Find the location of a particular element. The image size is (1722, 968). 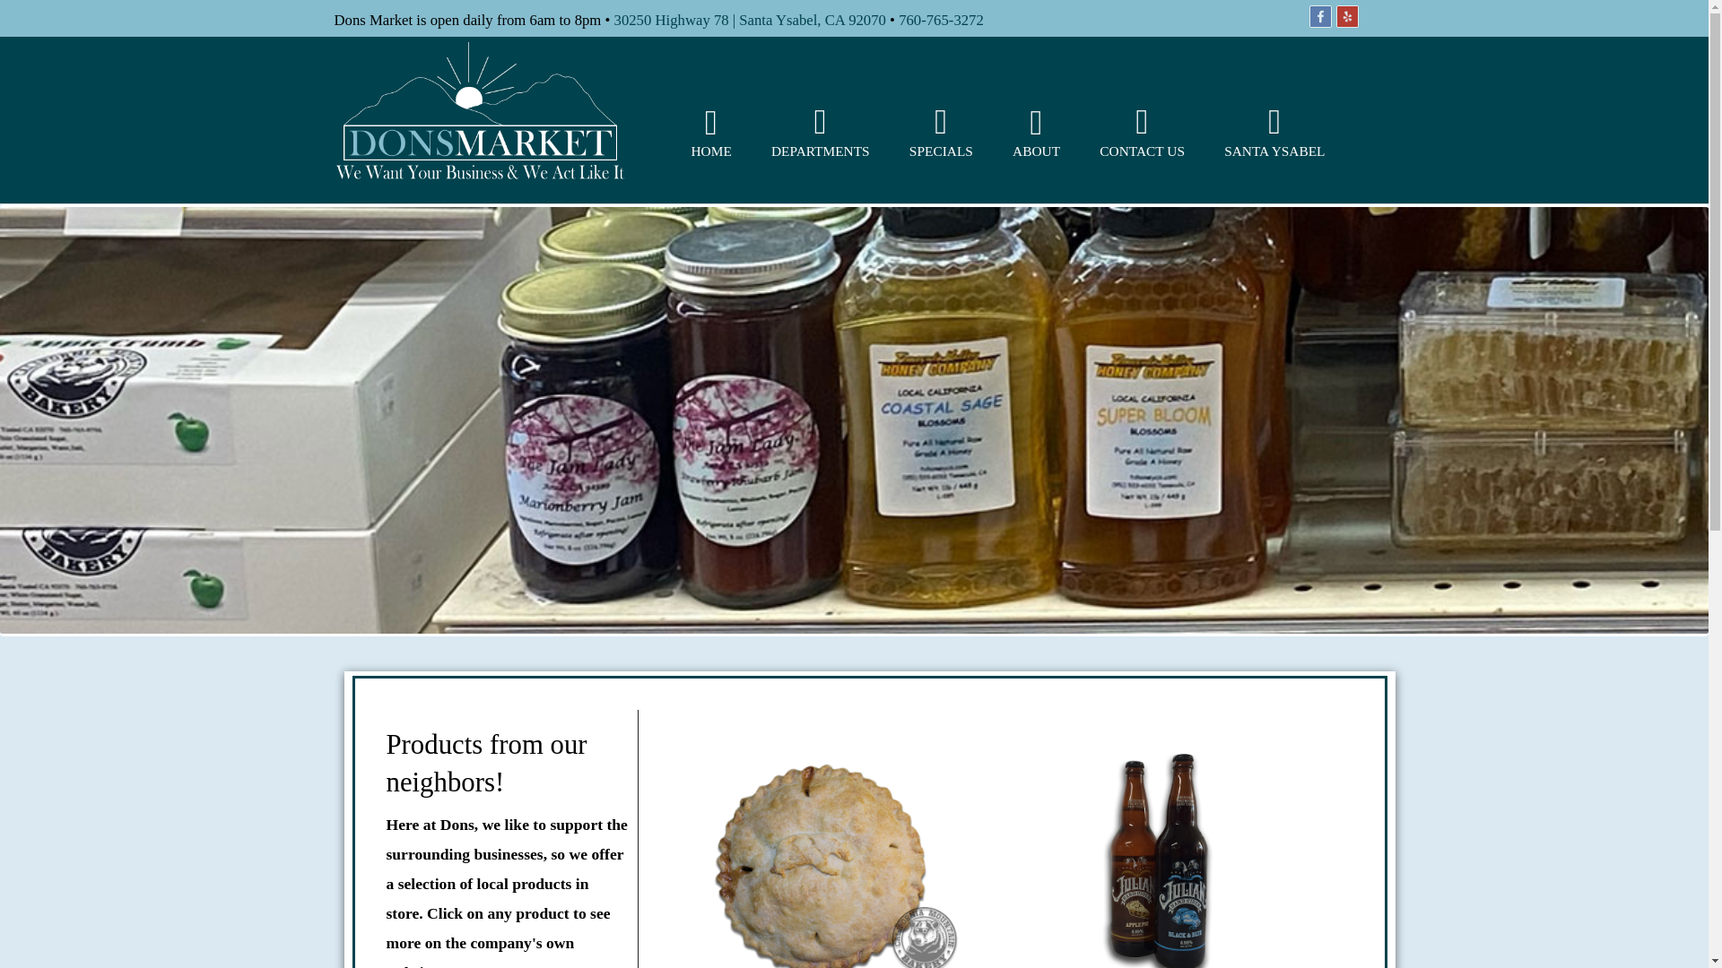

760-765-3272 is located at coordinates (941, 19).